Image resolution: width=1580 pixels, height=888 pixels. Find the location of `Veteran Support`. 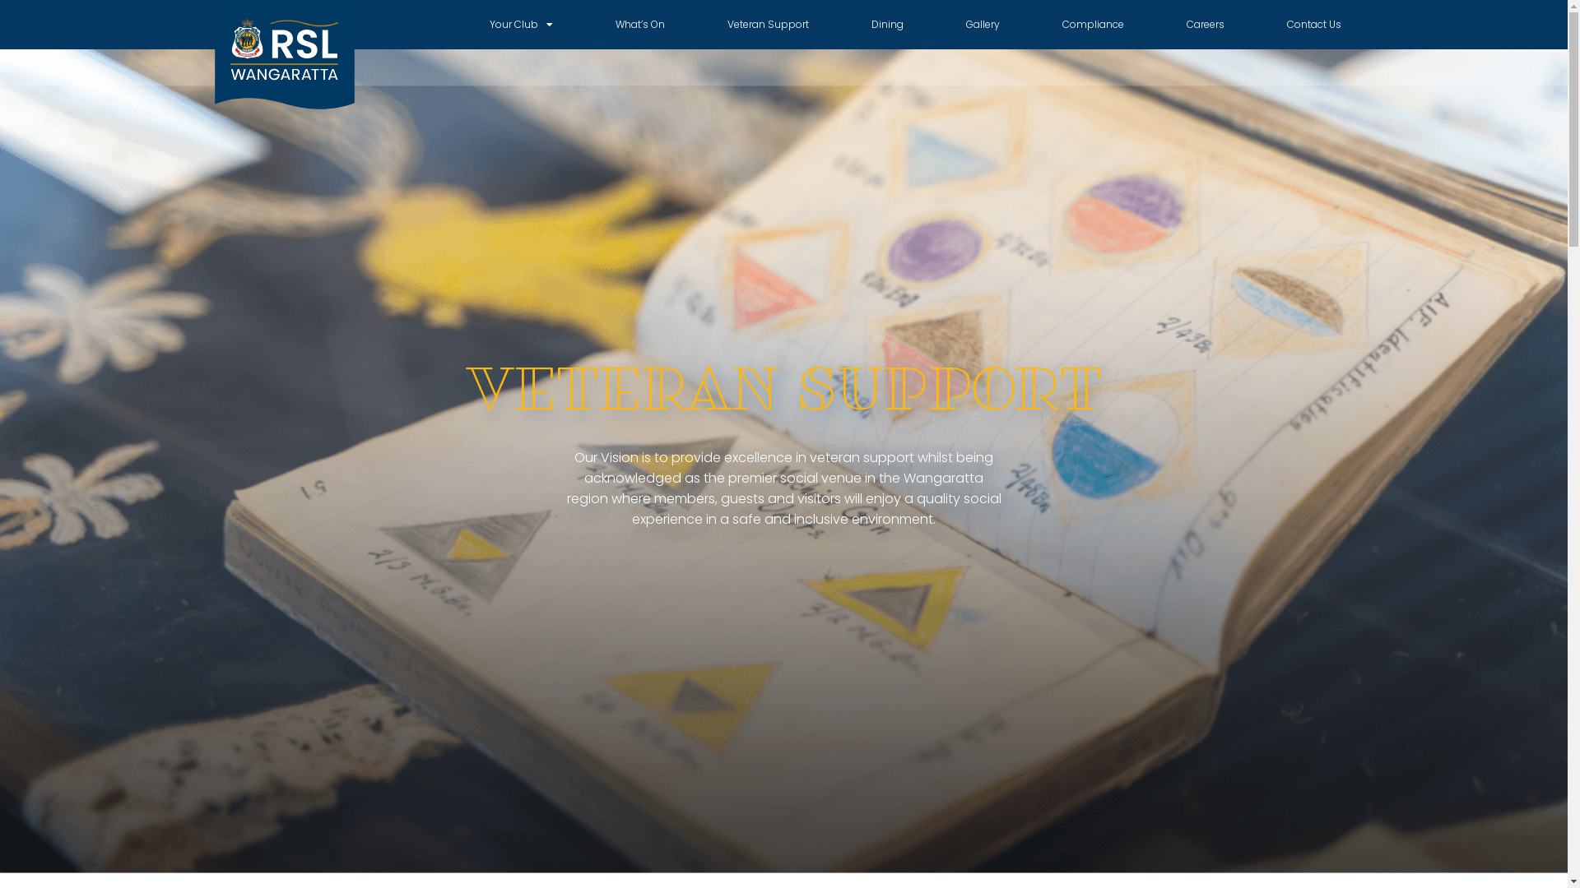

Veteran Support is located at coordinates (769, 25).